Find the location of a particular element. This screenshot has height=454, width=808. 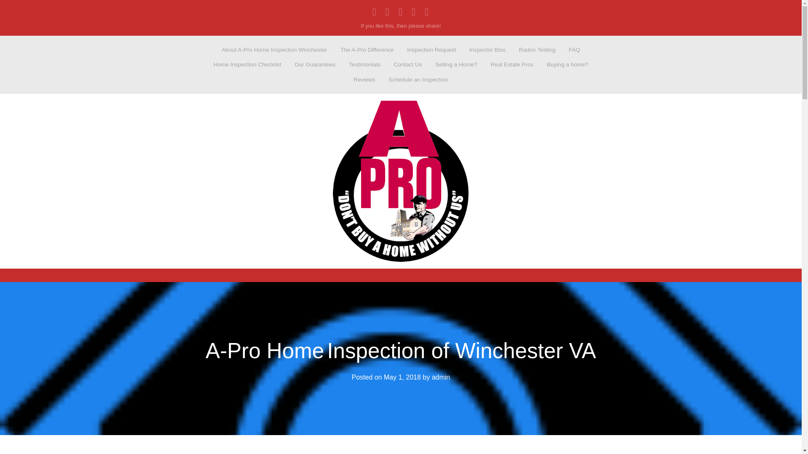

About A-Pro Home Inspection Winchester is located at coordinates (274, 50).